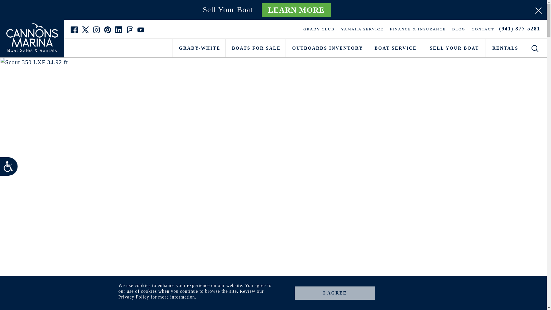 Image resolution: width=551 pixels, height=310 pixels. I want to click on Grady White Boats, so click(199, 48).